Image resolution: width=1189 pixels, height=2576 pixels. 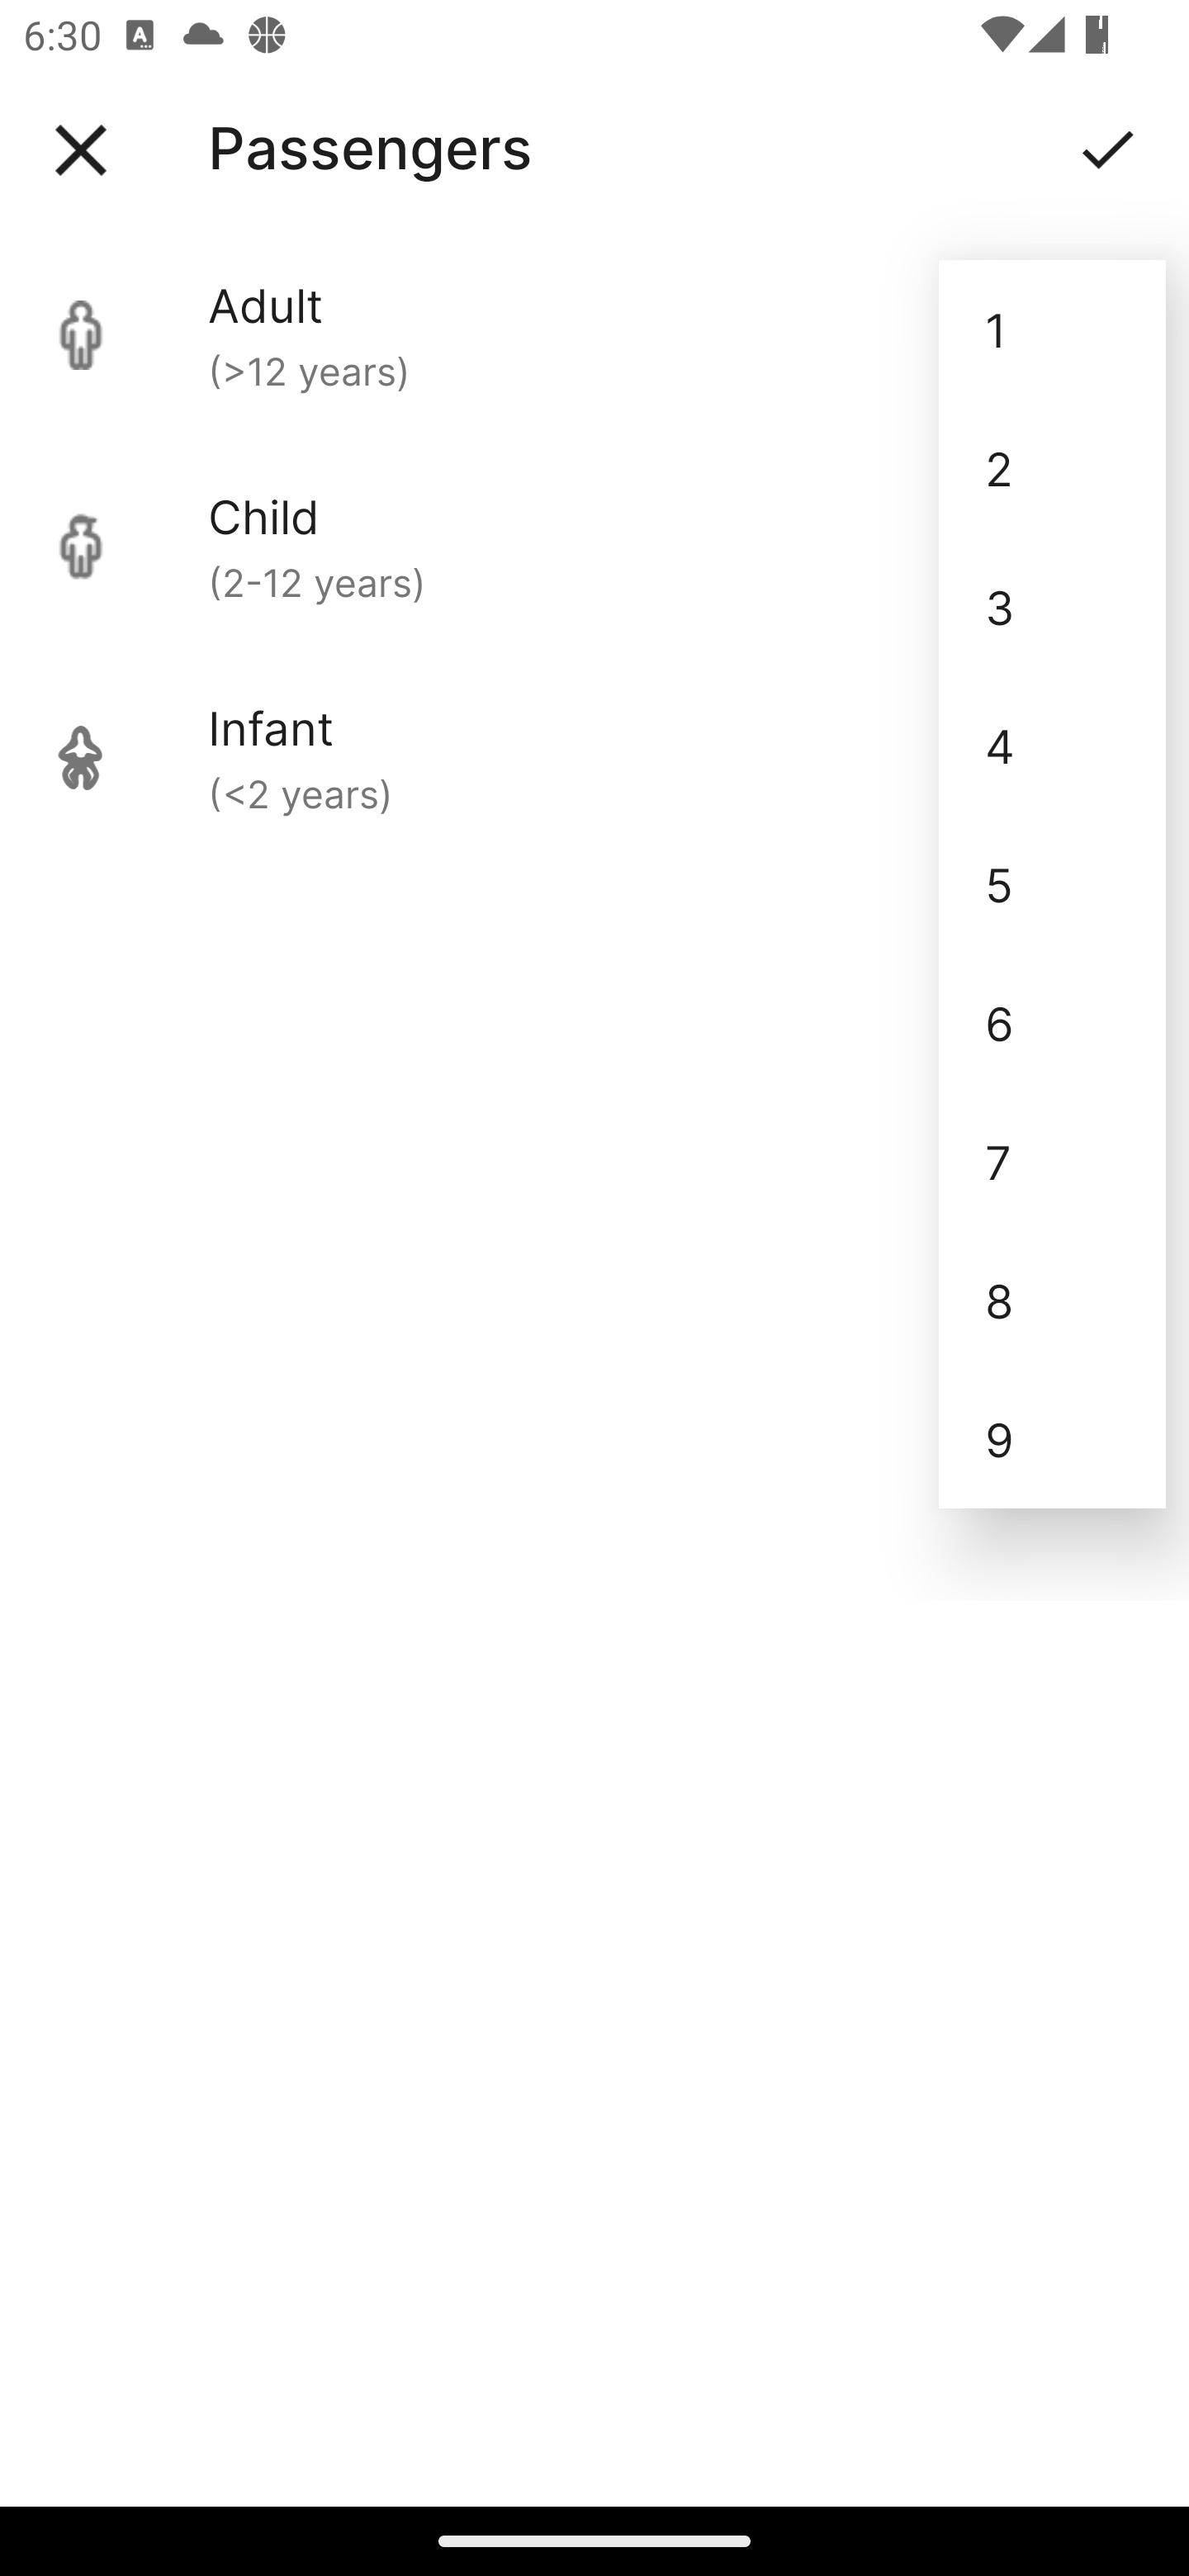 I want to click on 4, so click(x=1052, y=744).